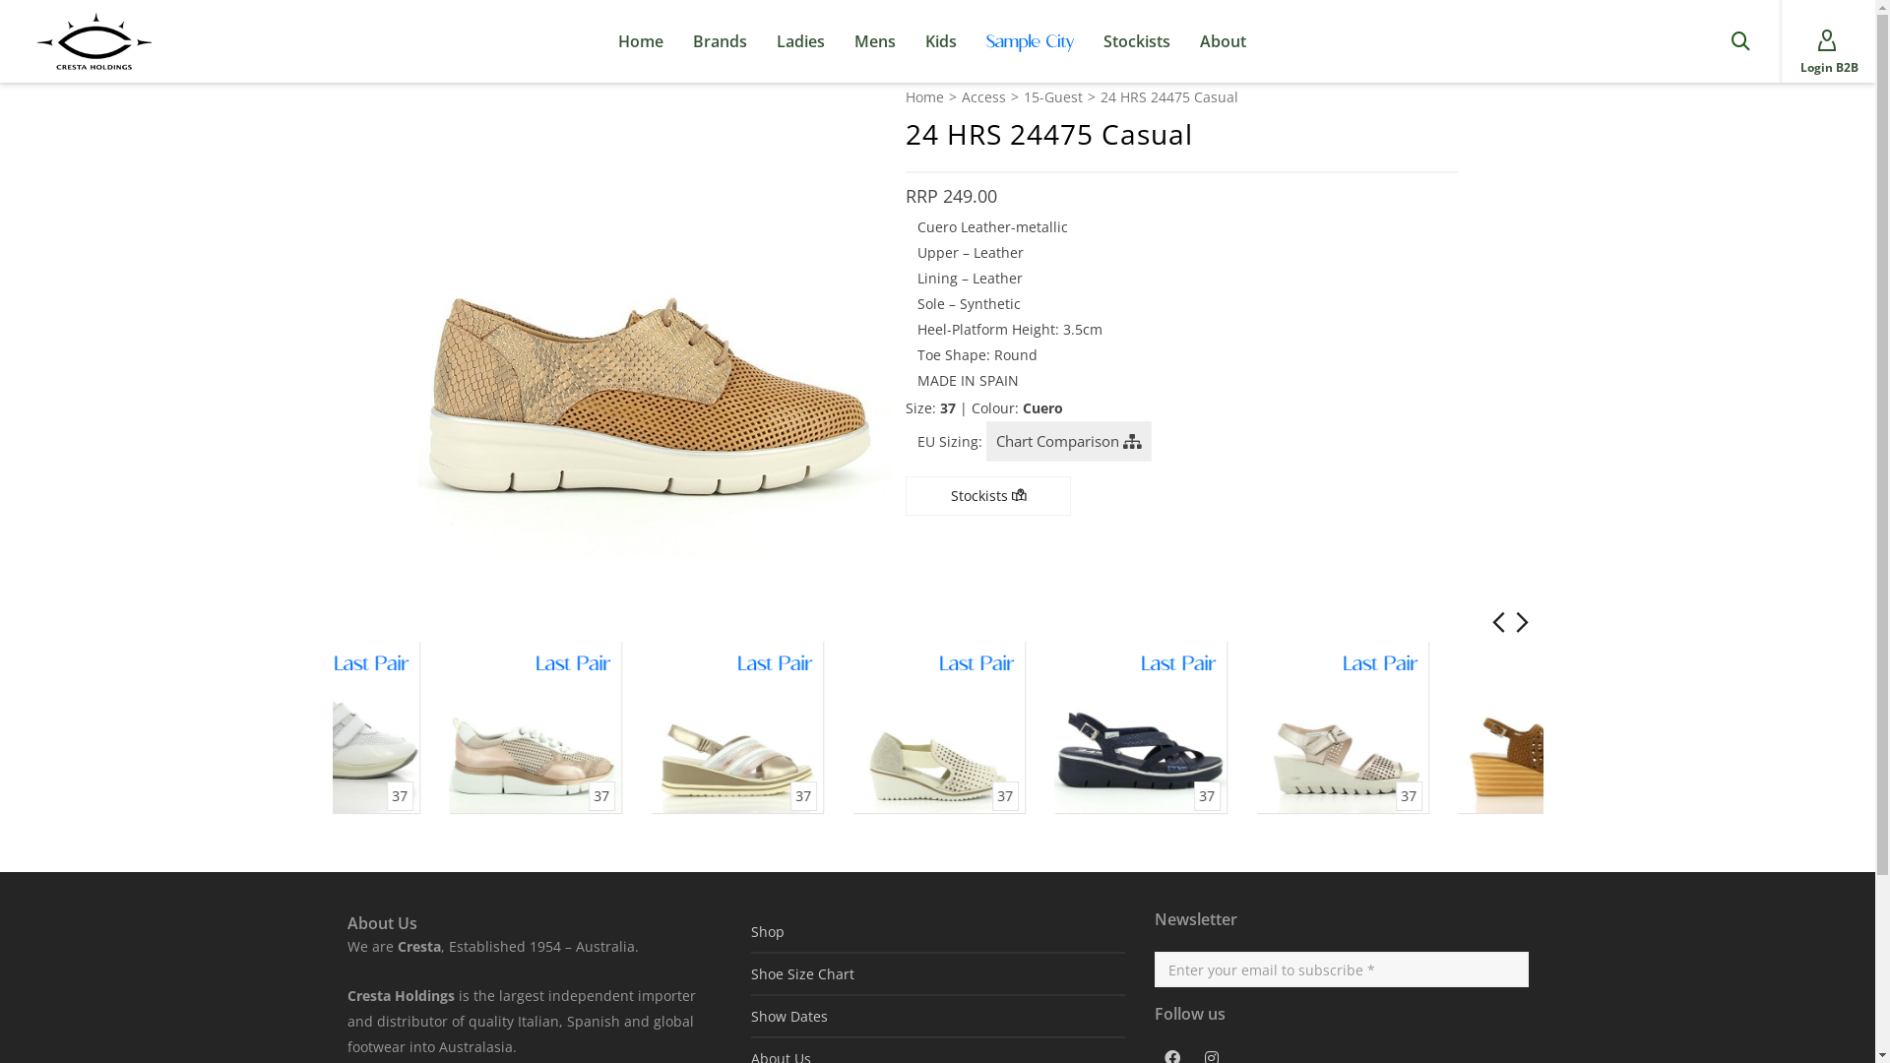 The width and height of the screenshot is (1890, 1063). Describe the element at coordinates (1137, 41) in the screenshot. I see `Stockists` at that location.